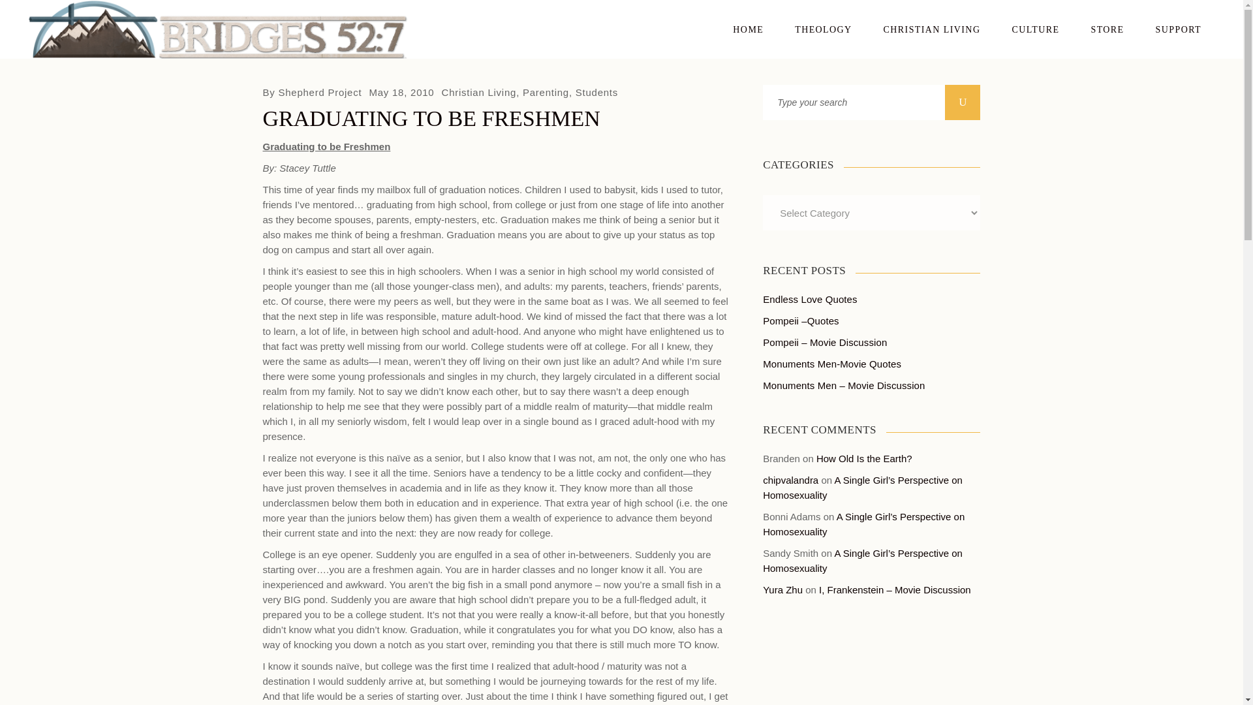  Describe the element at coordinates (854, 102) in the screenshot. I see `Search for:` at that location.